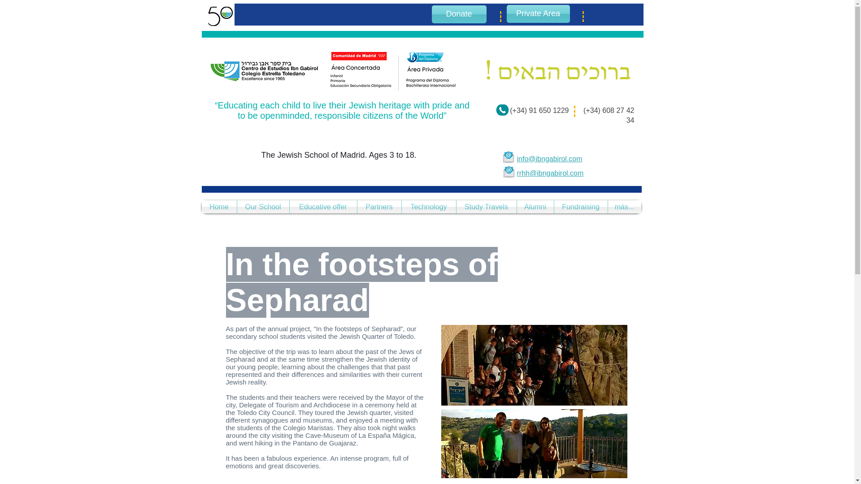  What do you see at coordinates (458, 14) in the screenshot?
I see `Donate` at bounding box center [458, 14].